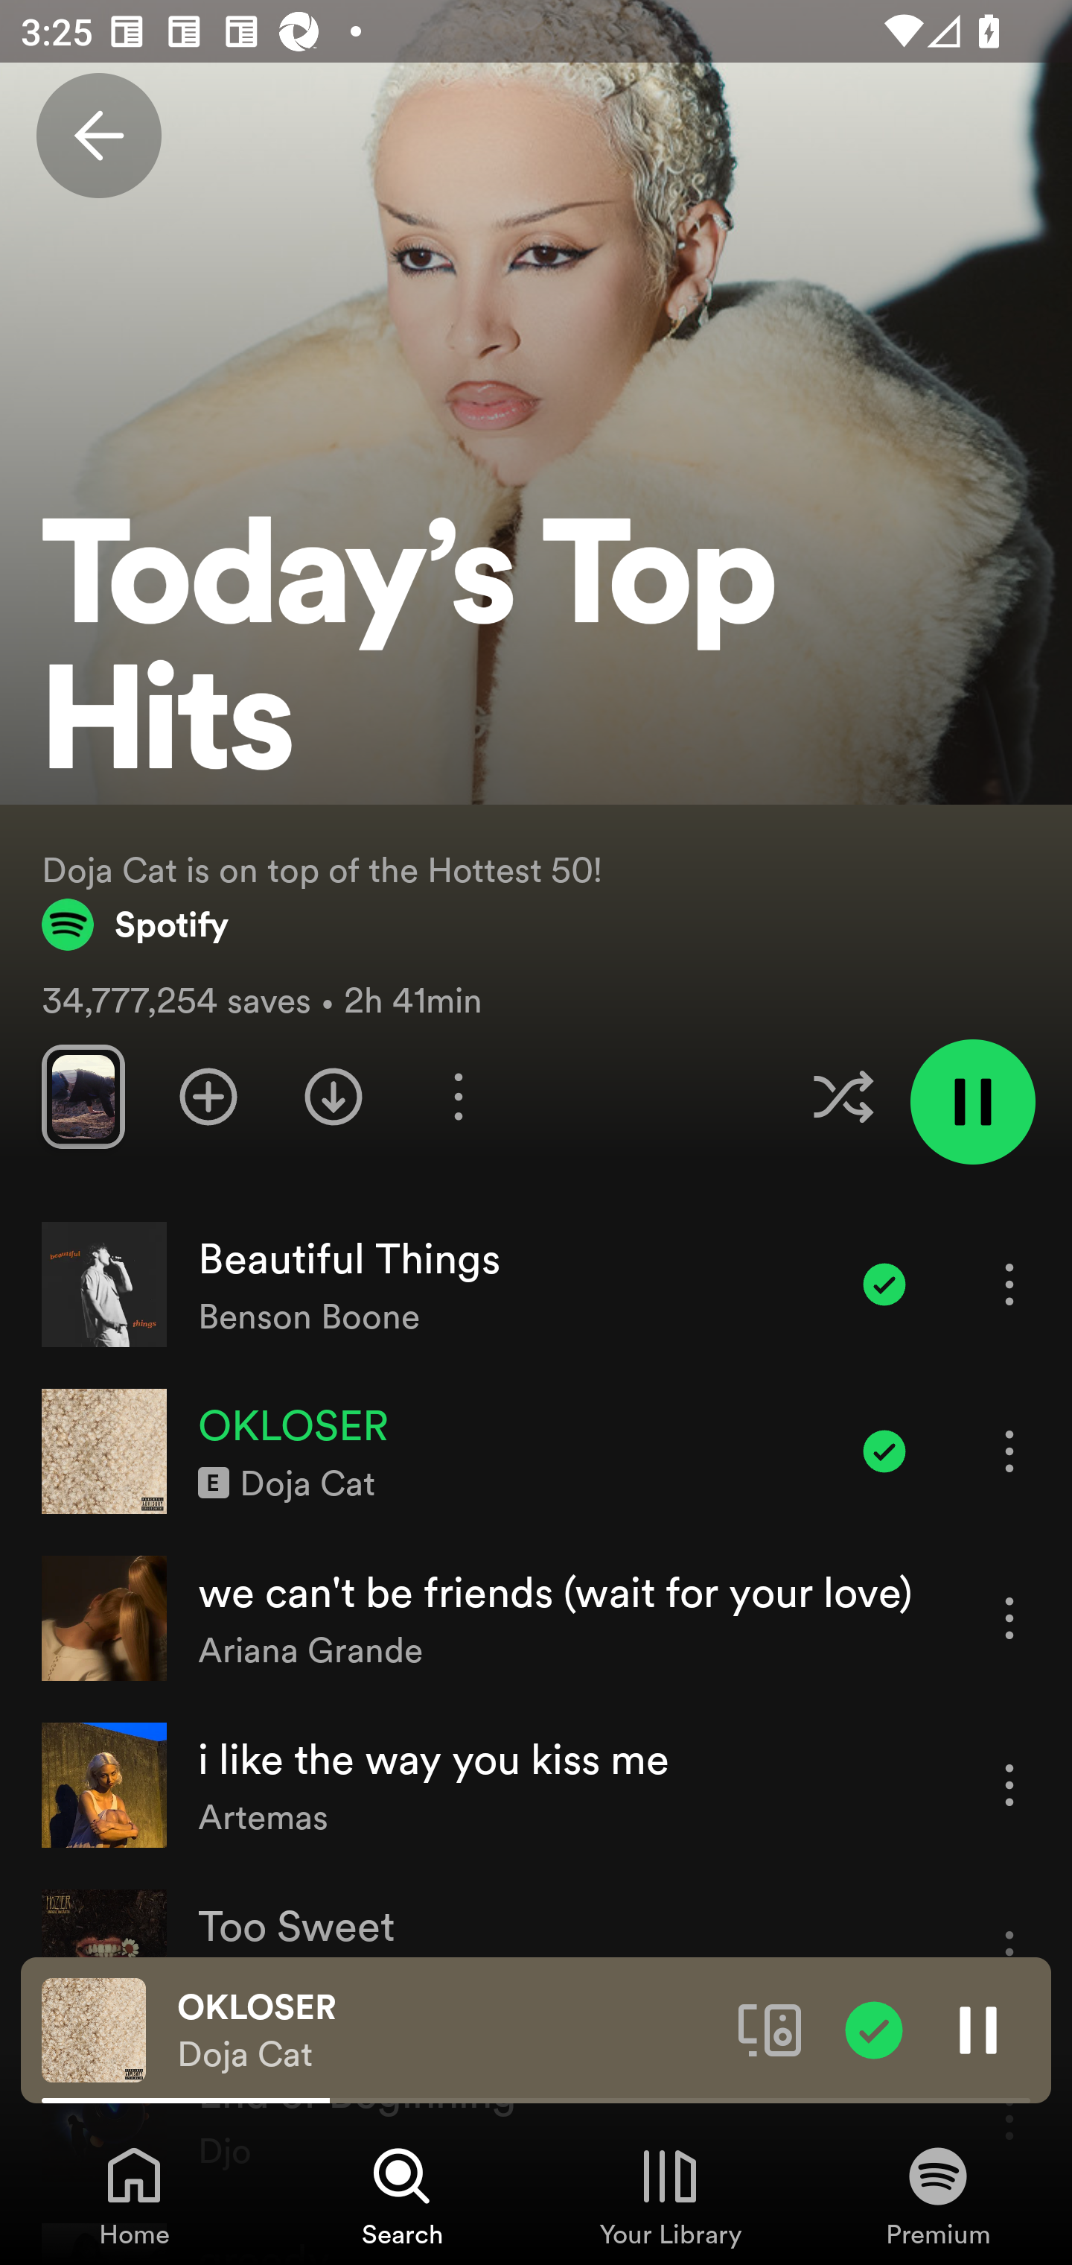 Image resolution: width=1072 pixels, height=2265 pixels. Describe the element at coordinates (884, 1450) in the screenshot. I see `Item added` at that location.